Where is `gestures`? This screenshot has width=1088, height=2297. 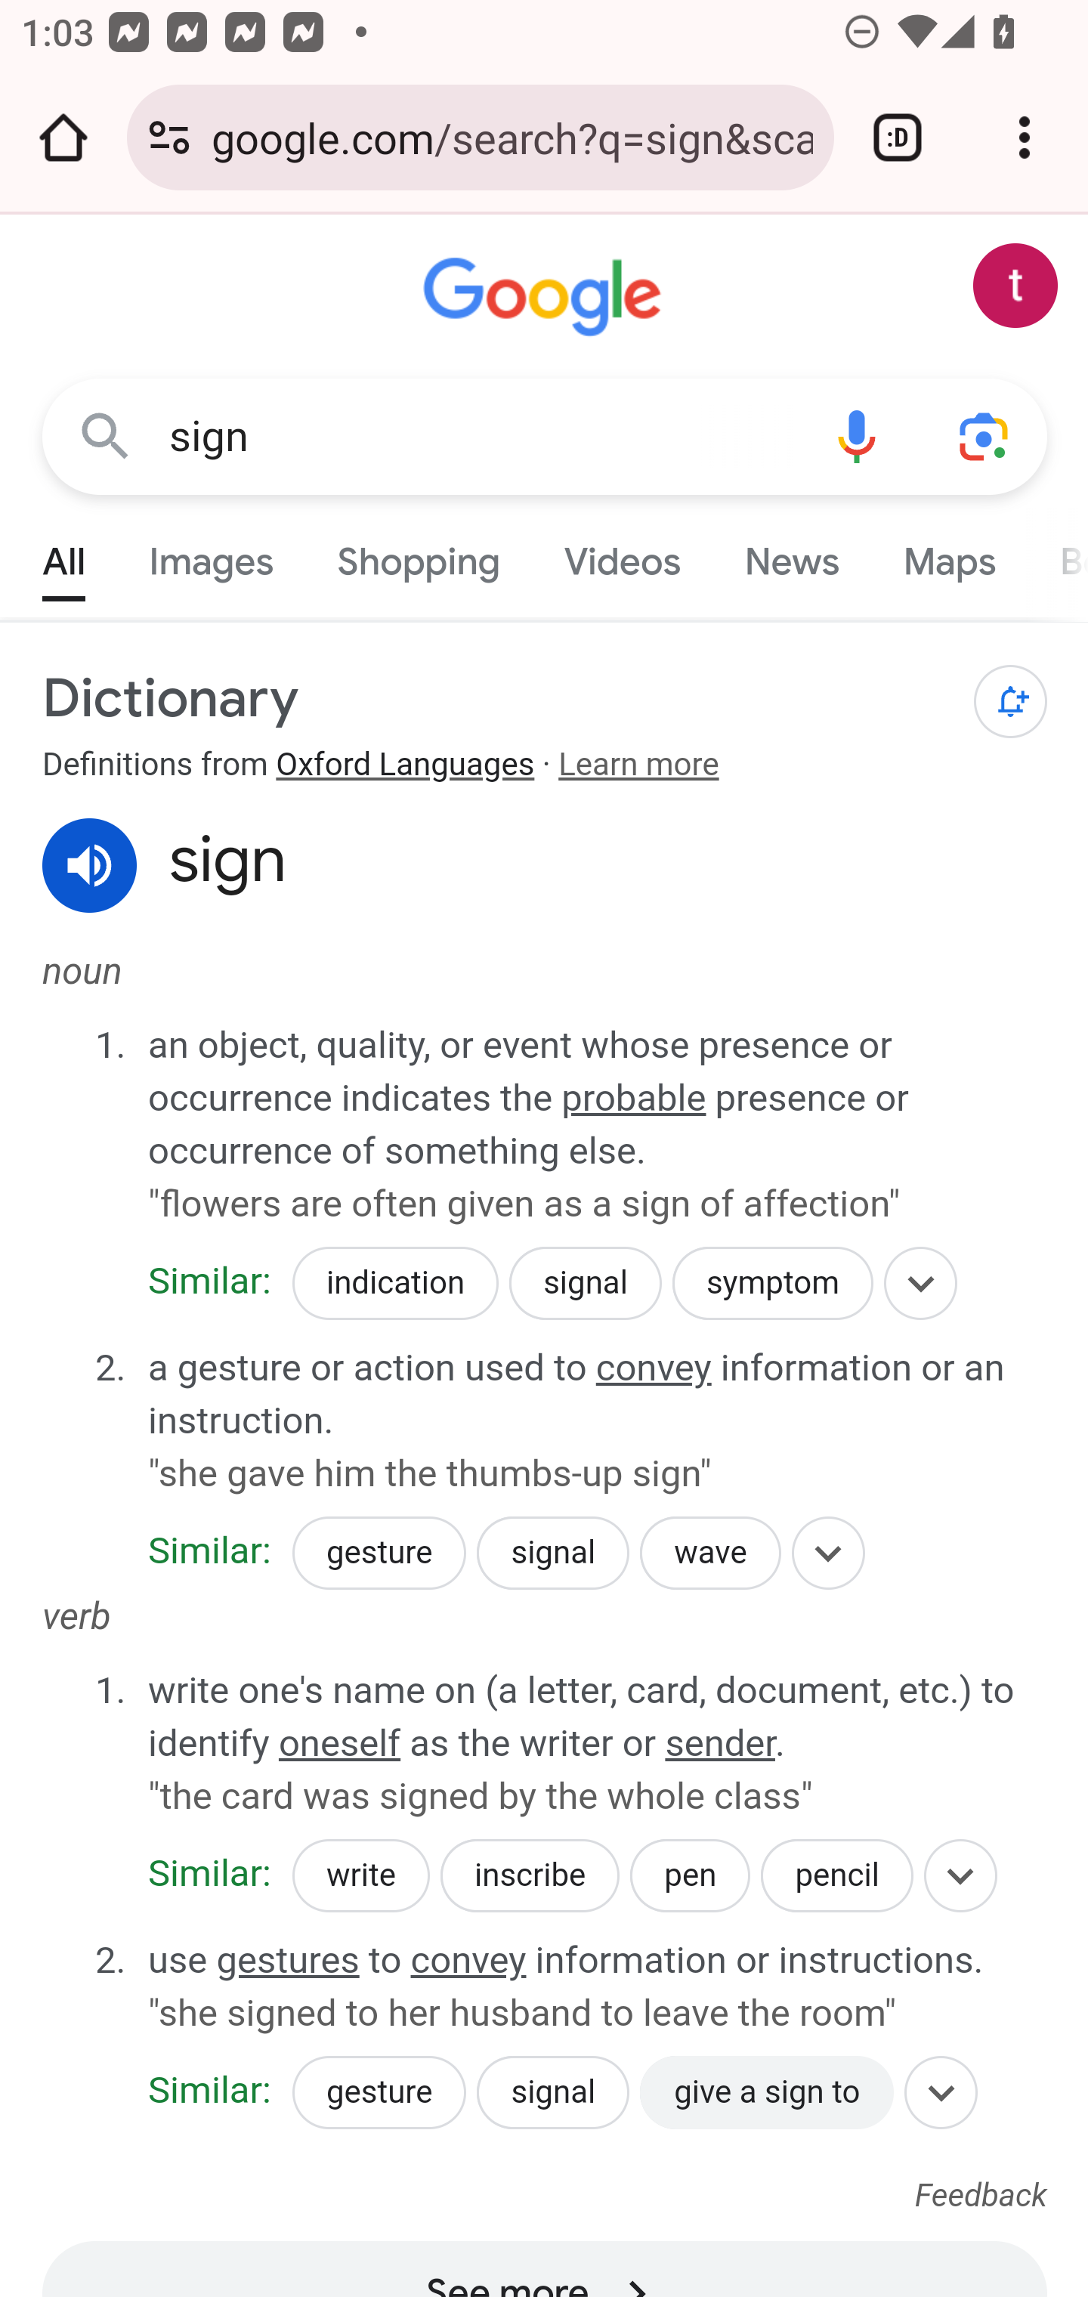
gestures is located at coordinates (287, 1960).